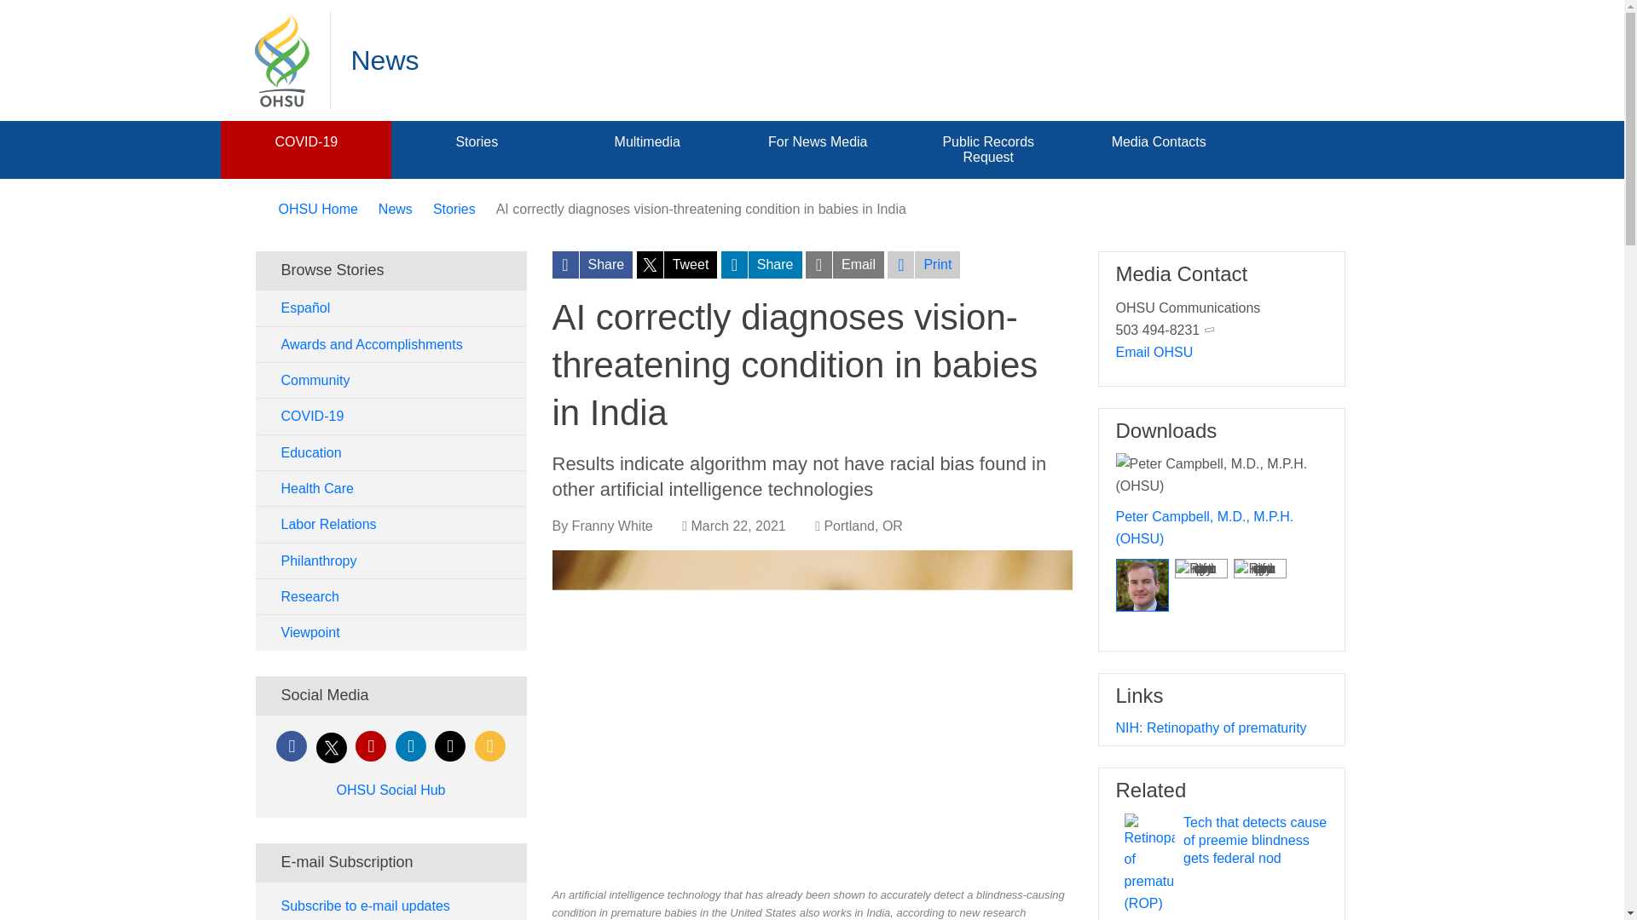  What do you see at coordinates (305, 141) in the screenshot?
I see `COVID-19` at bounding box center [305, 141].